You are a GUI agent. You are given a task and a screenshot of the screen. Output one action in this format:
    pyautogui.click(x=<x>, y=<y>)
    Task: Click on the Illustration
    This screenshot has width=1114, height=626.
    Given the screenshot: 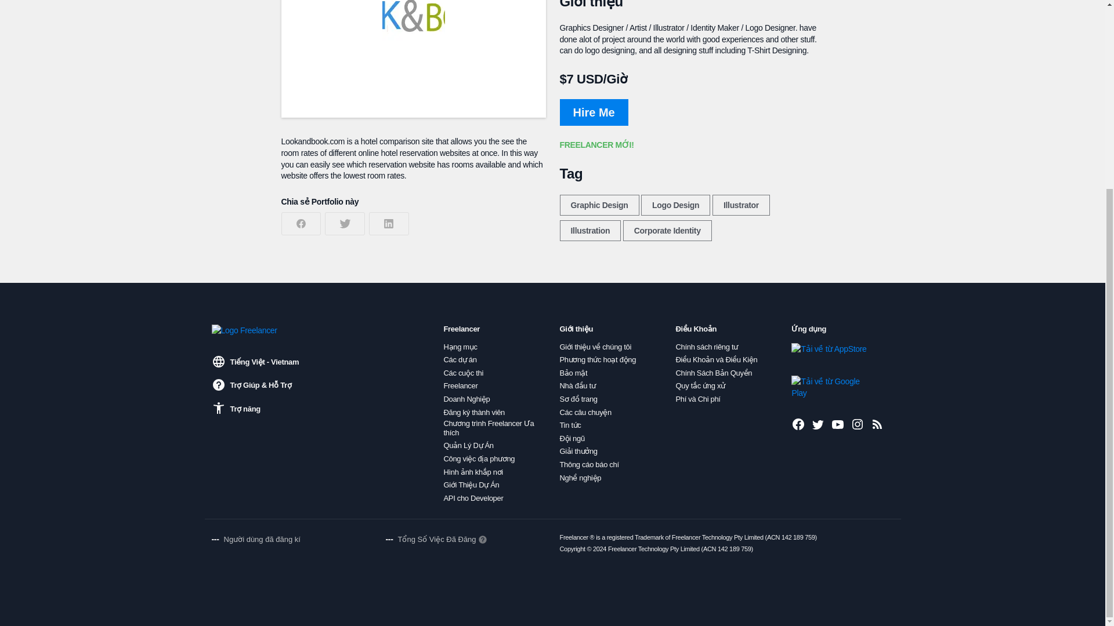 What is the action you would take?
    pyautogui.click(x=589, y=231)
    